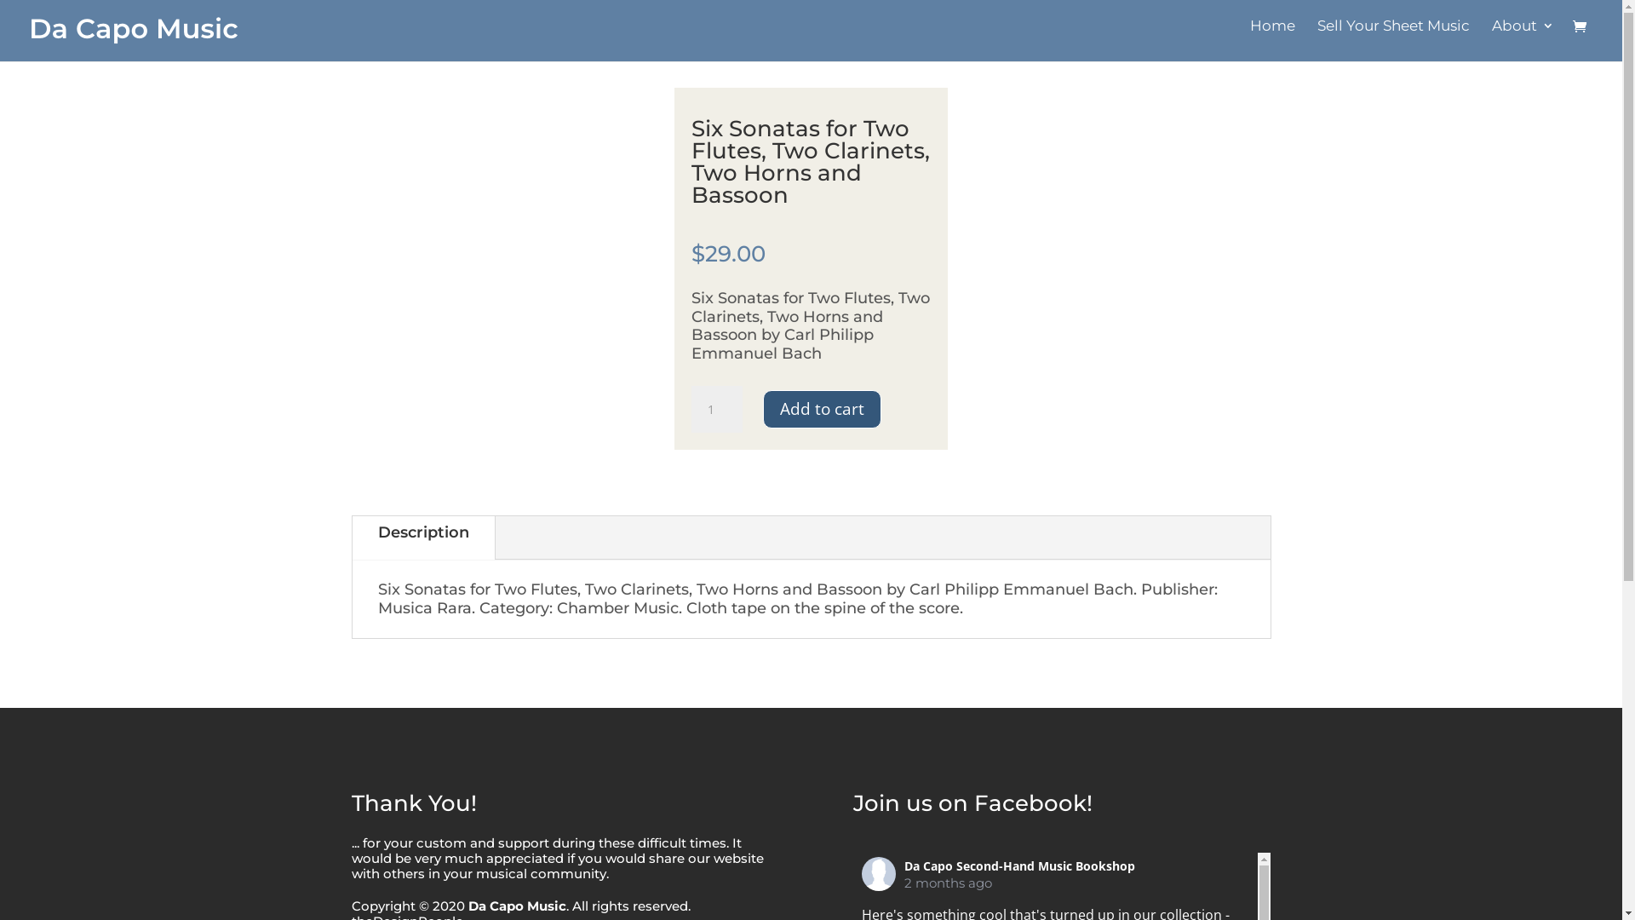 Image resolution: width=1635 pixels, height=920 pixels. Describe the element at coordinates (1272, 36) in the screenshot. I see `Home` at that location.